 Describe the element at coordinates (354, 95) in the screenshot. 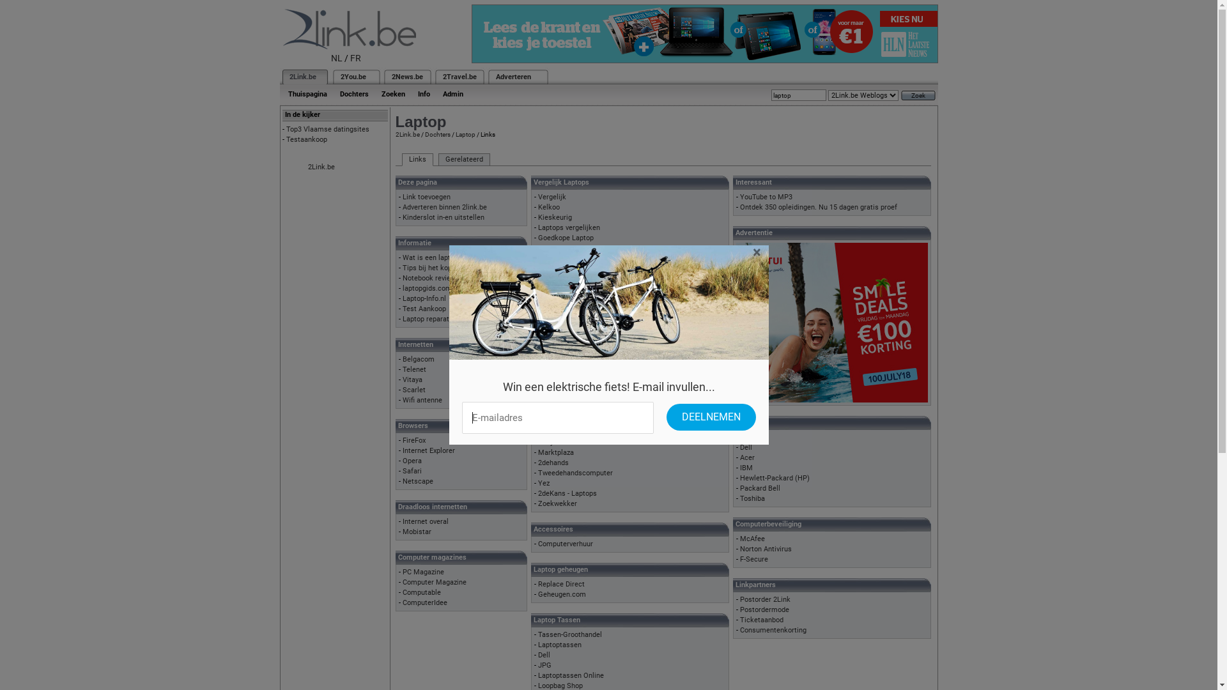

I see `Dochters` at that location.